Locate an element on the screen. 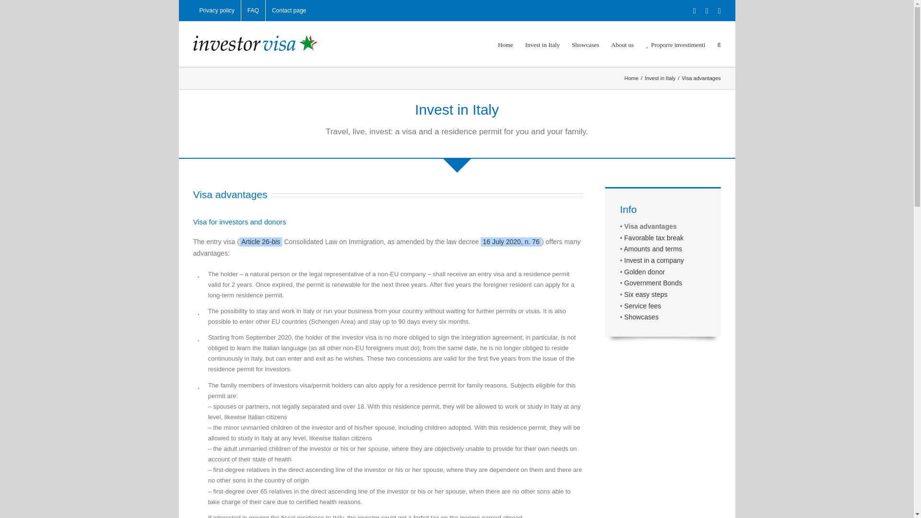 The image size is (921, 518). Invest in a company is located at coordinates (654, 260).